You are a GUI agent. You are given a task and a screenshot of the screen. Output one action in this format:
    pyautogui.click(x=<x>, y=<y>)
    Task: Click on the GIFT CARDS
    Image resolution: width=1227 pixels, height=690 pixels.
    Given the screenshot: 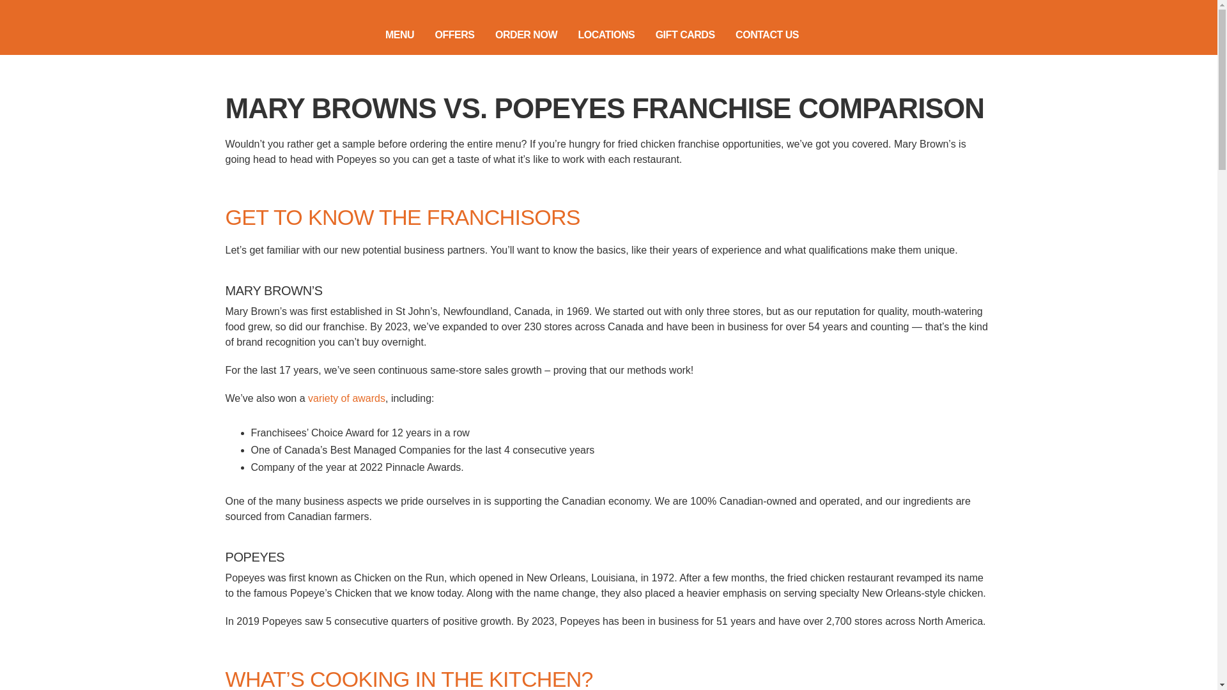 What is the action you would take?
    pyautogui.click(x=676, y=34)
    